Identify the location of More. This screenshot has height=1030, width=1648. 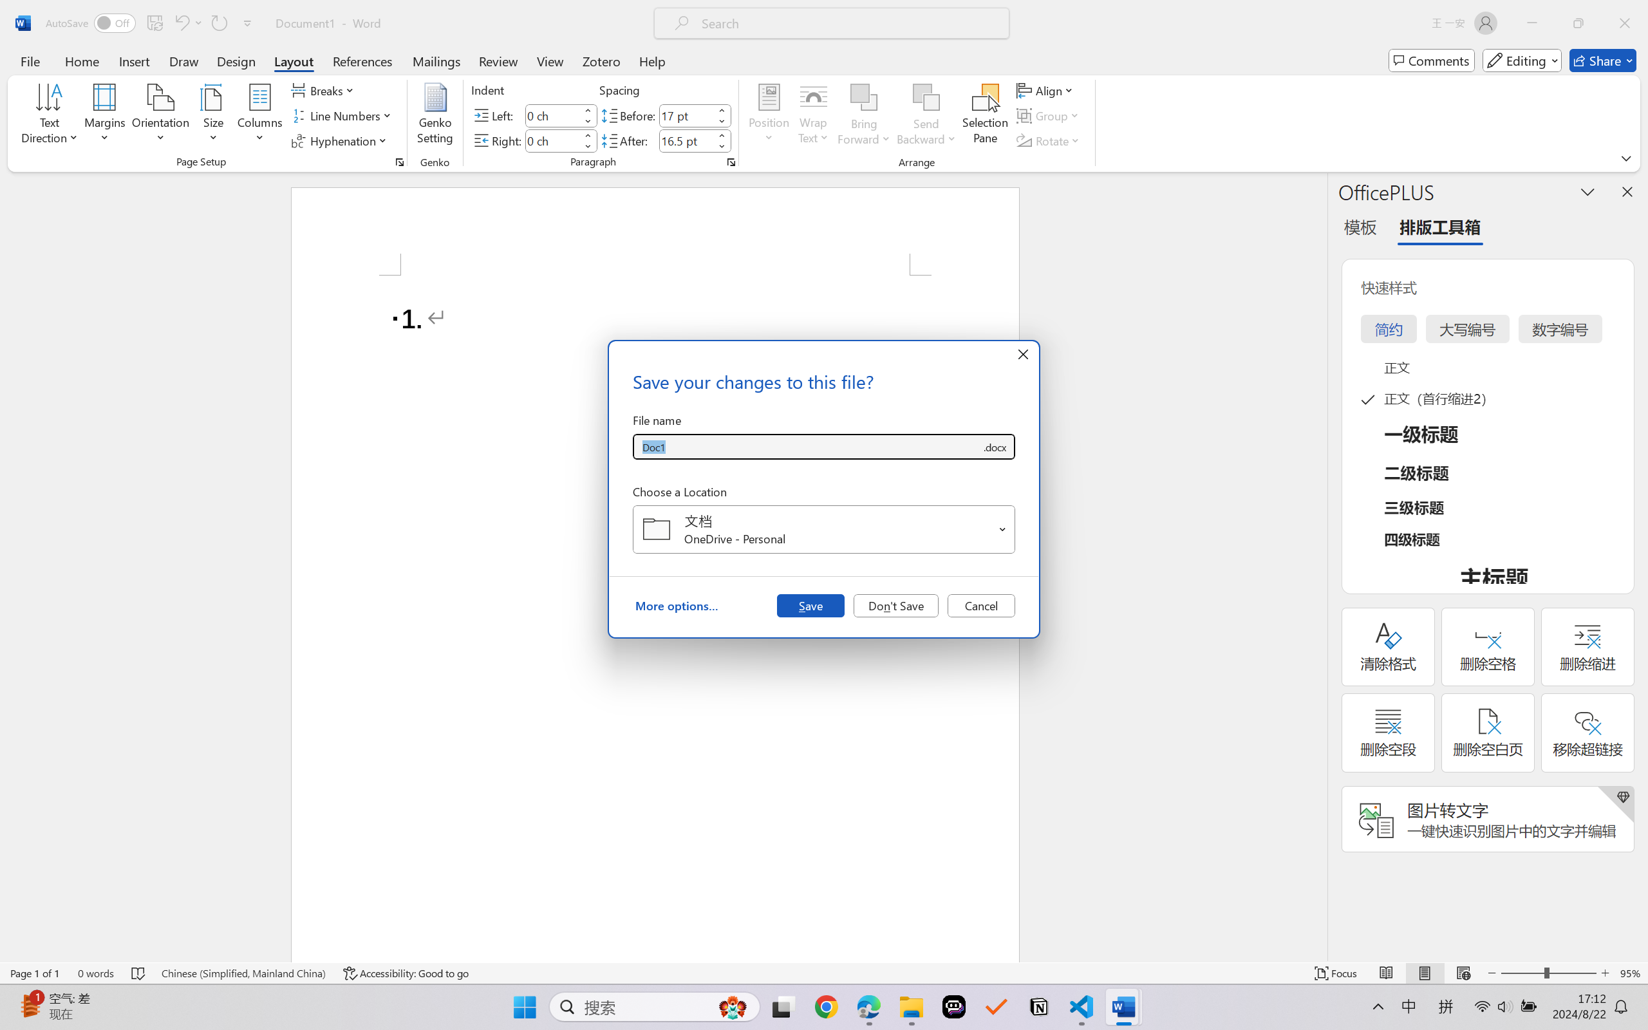
(722, 135).